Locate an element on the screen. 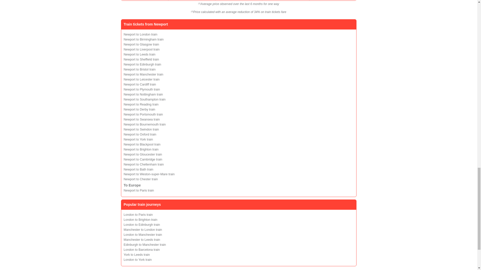 The height and width of the screenshot is (270, 481). Newport to Portsmouth train is located at coordinates (143, 114).